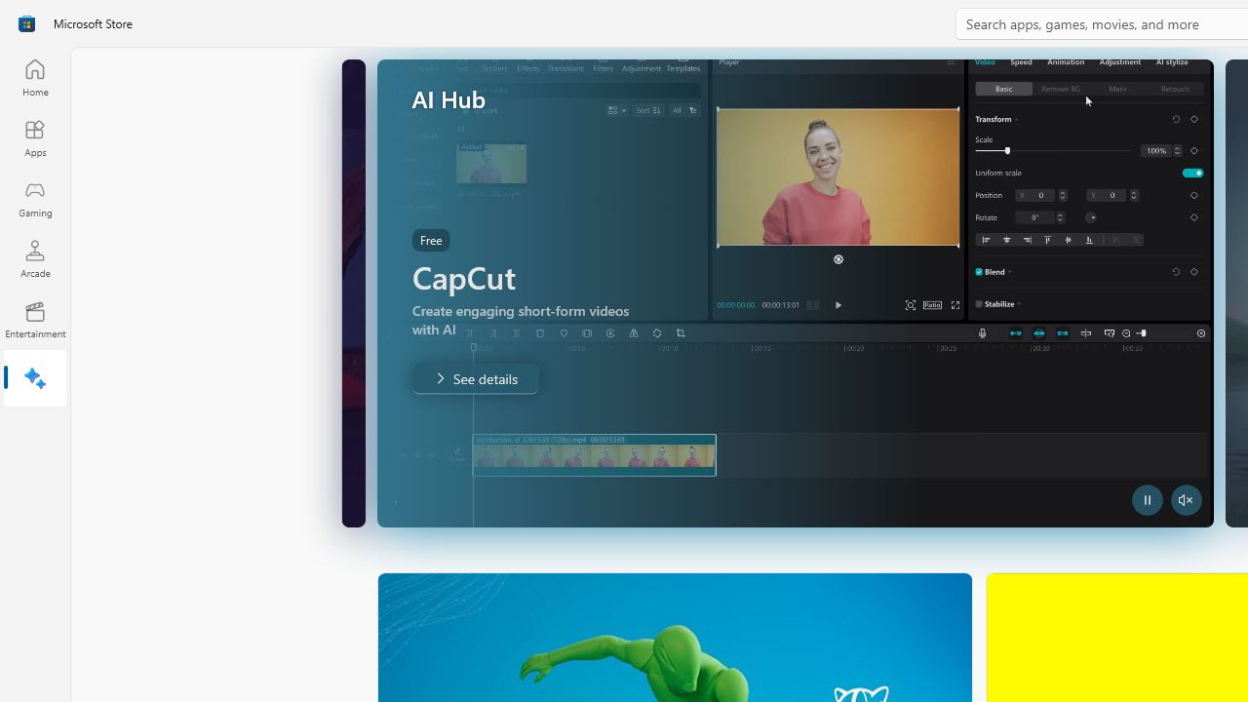 The image size is (1248, 702). I want to click on Entertainment, so click(35, 320).